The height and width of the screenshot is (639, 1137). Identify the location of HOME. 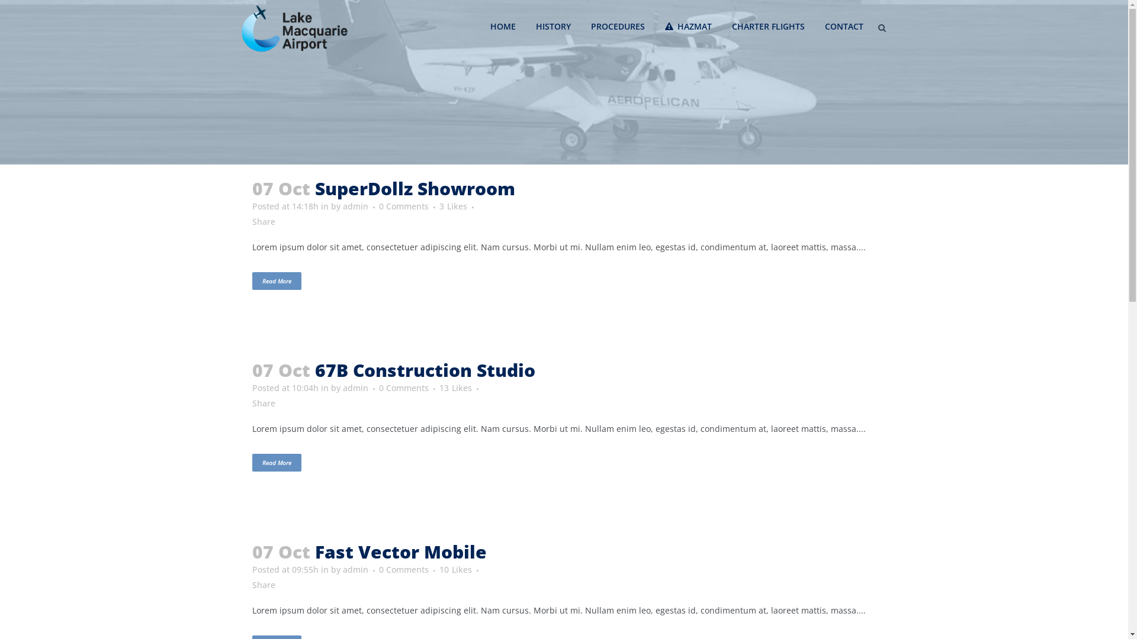
(502, 27).